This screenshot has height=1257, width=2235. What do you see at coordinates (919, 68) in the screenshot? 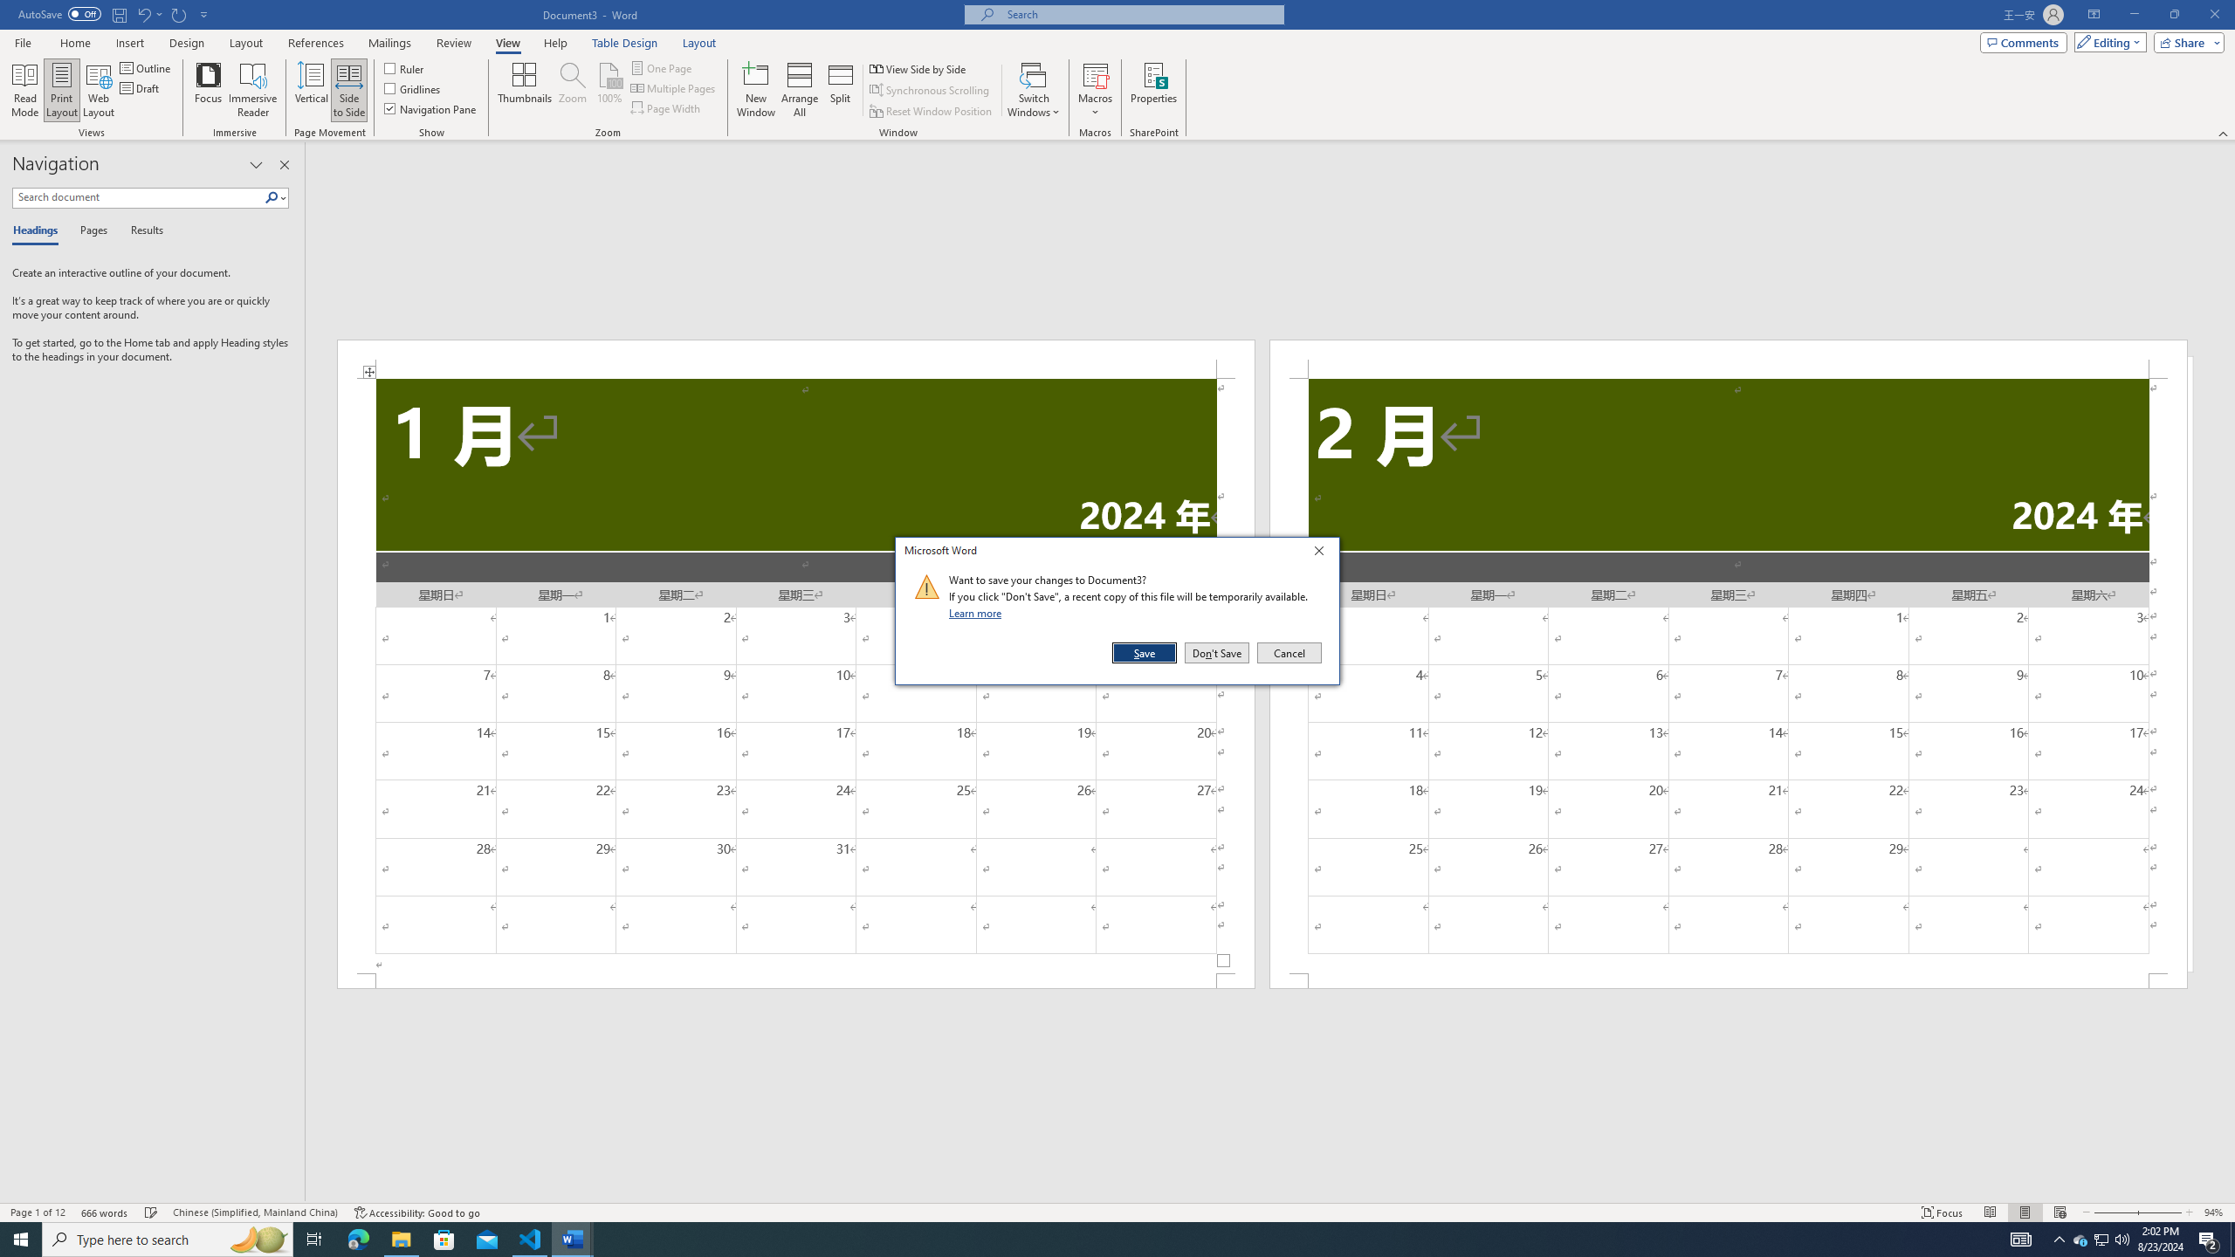
I see `View Side by Side` at bounding box center [919, 68].